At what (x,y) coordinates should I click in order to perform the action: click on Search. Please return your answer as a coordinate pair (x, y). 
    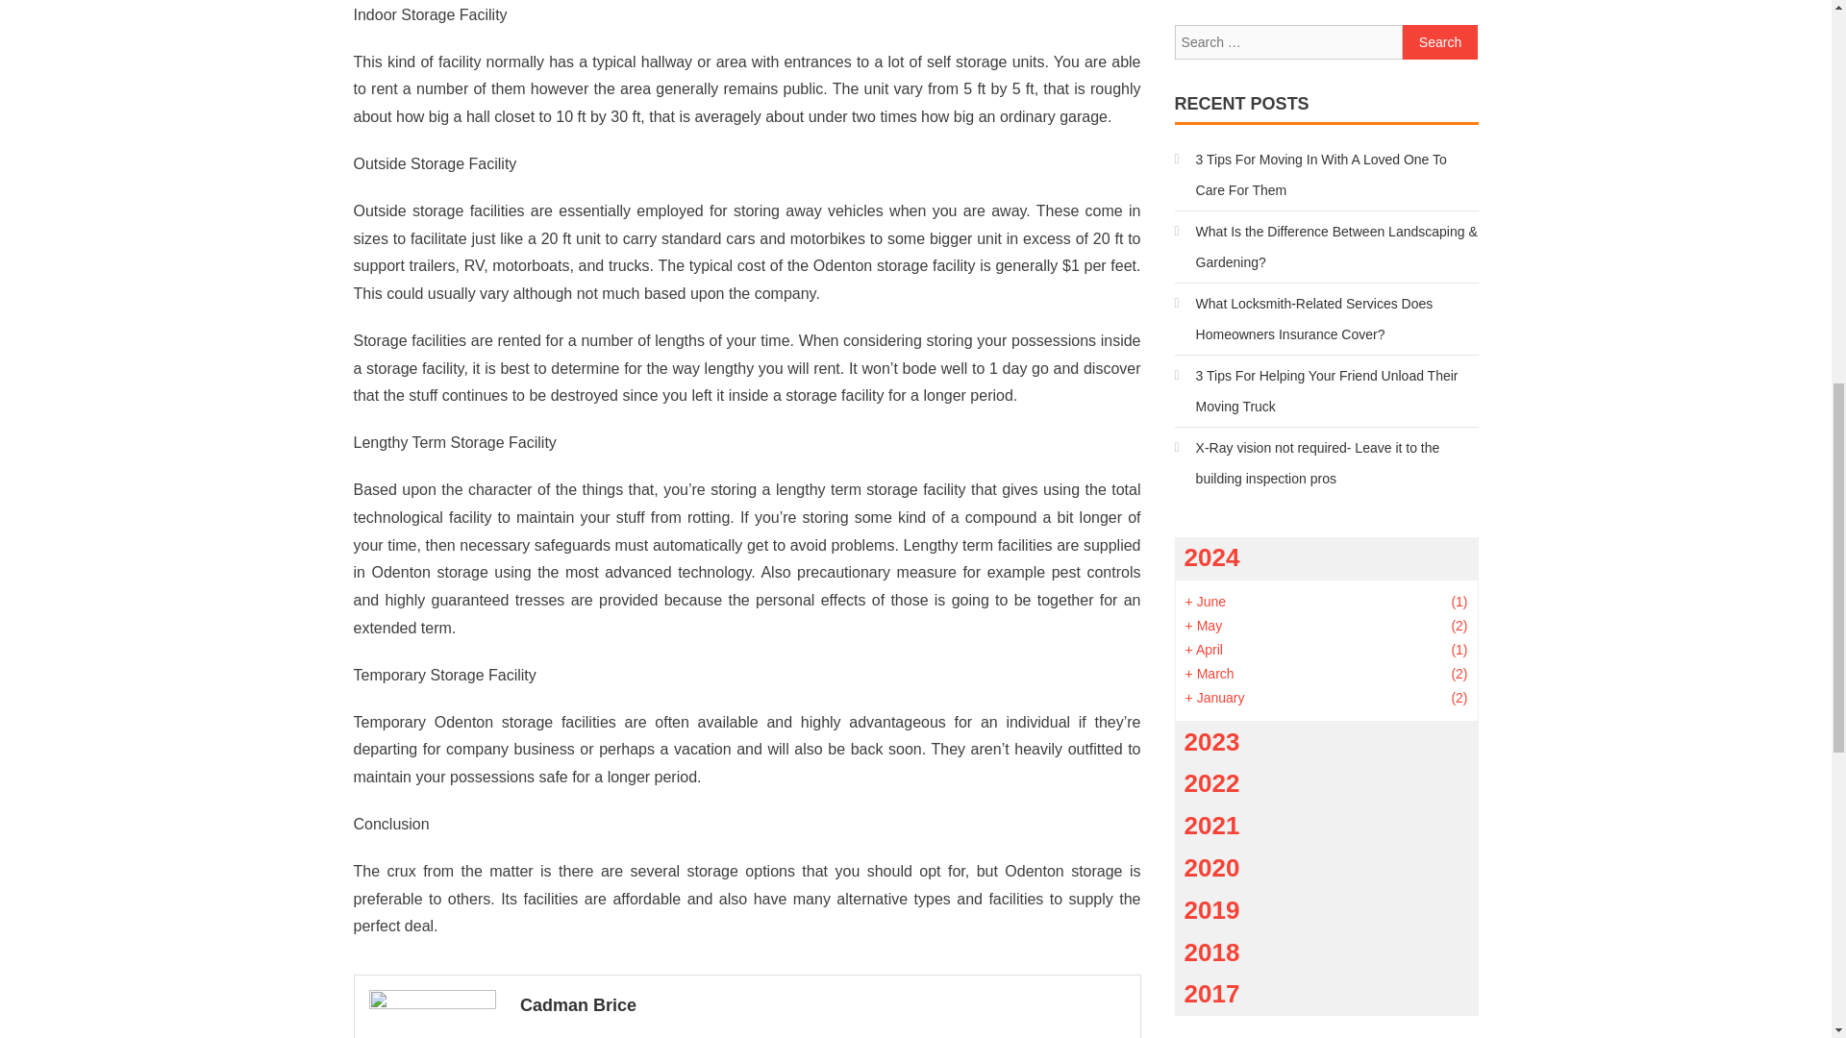
    Looking at the image, I should click on (1440, 41).